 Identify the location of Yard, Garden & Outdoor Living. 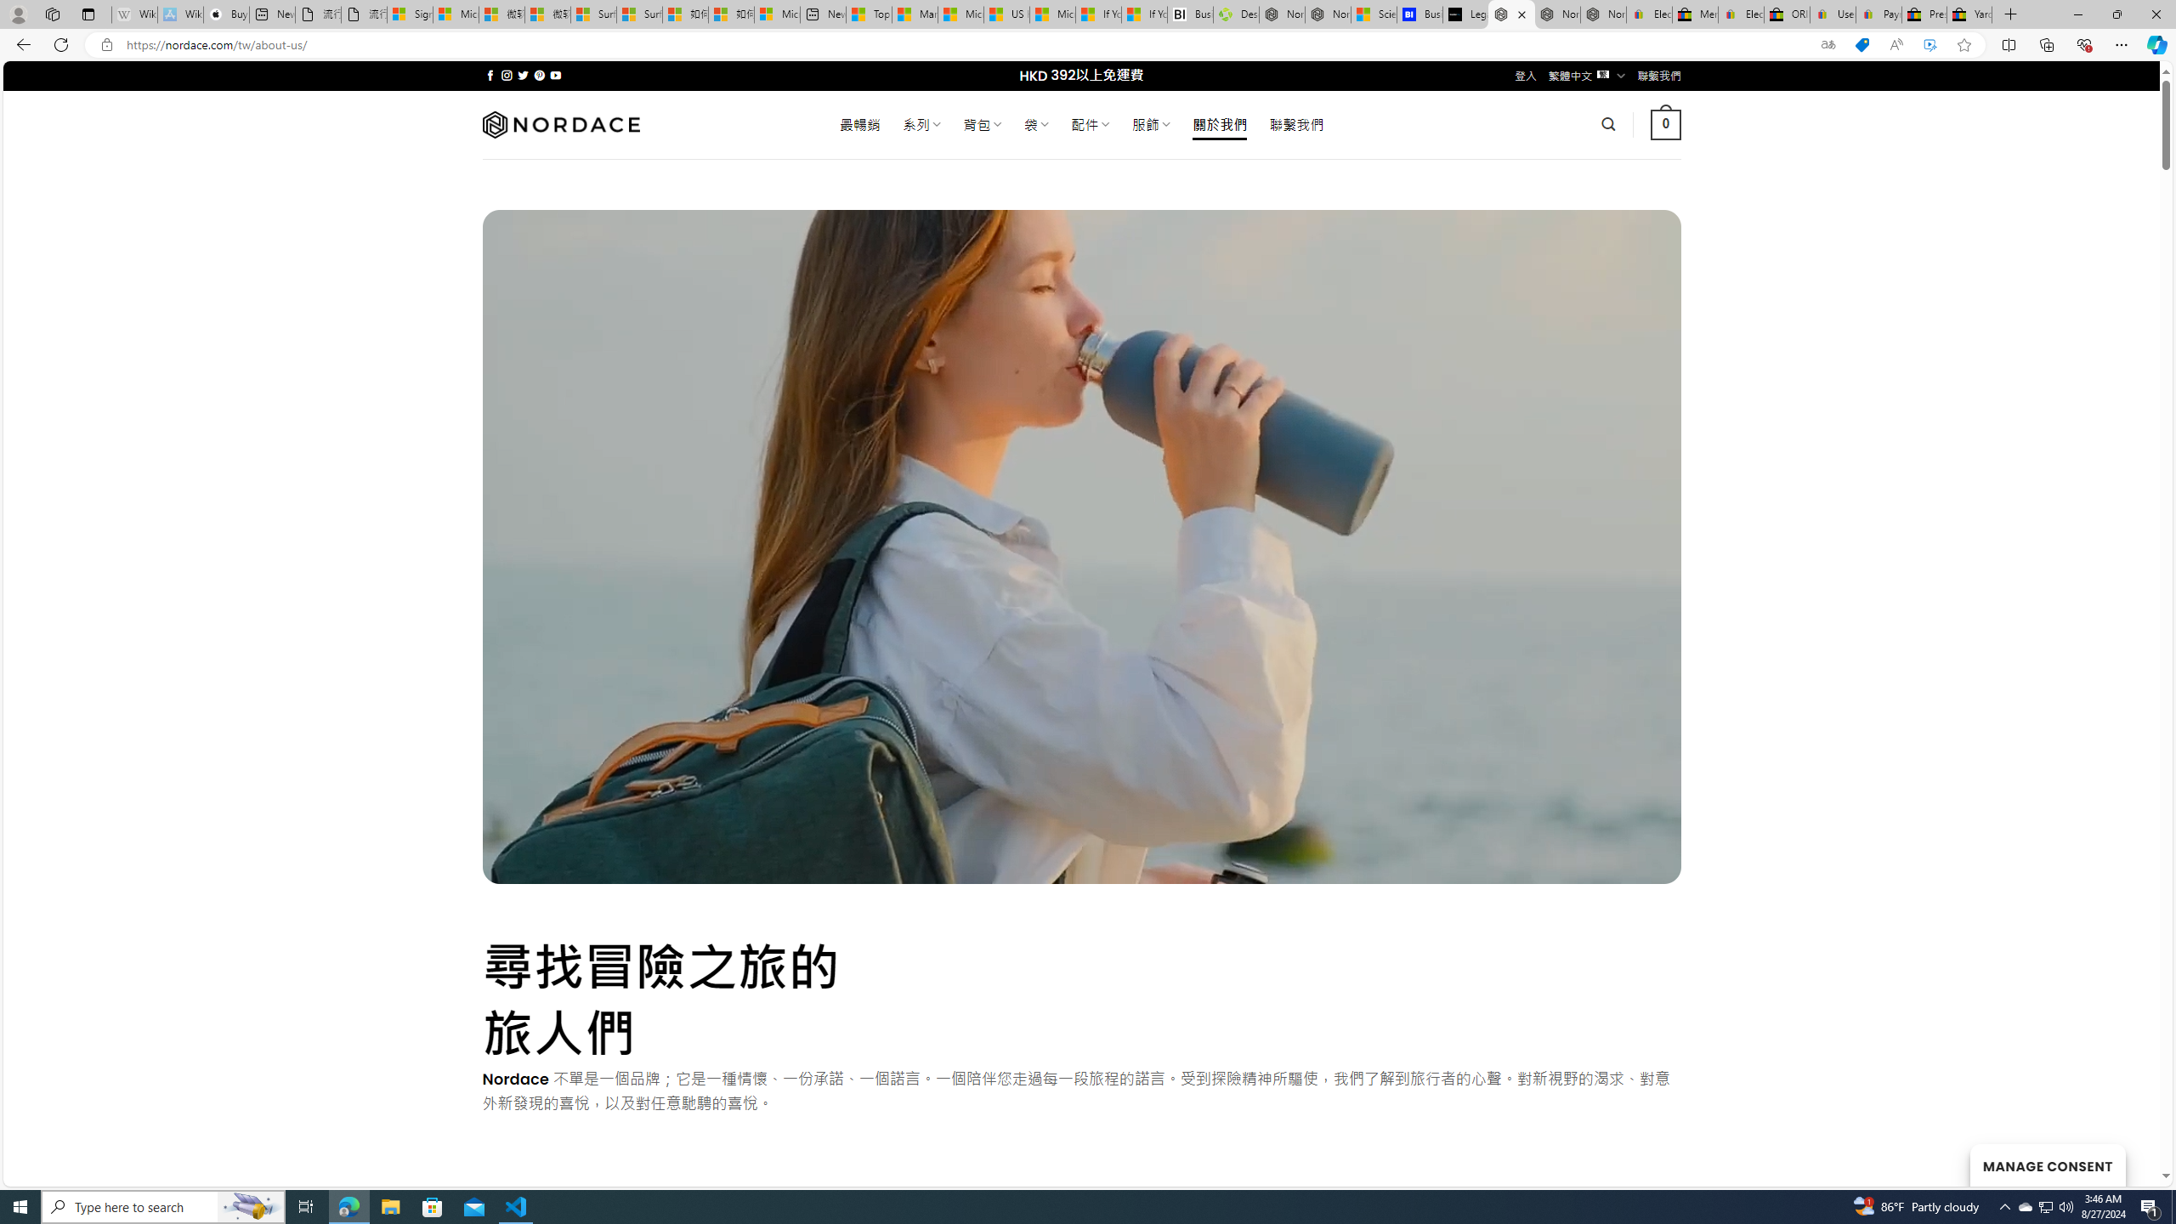
(1969, 14).